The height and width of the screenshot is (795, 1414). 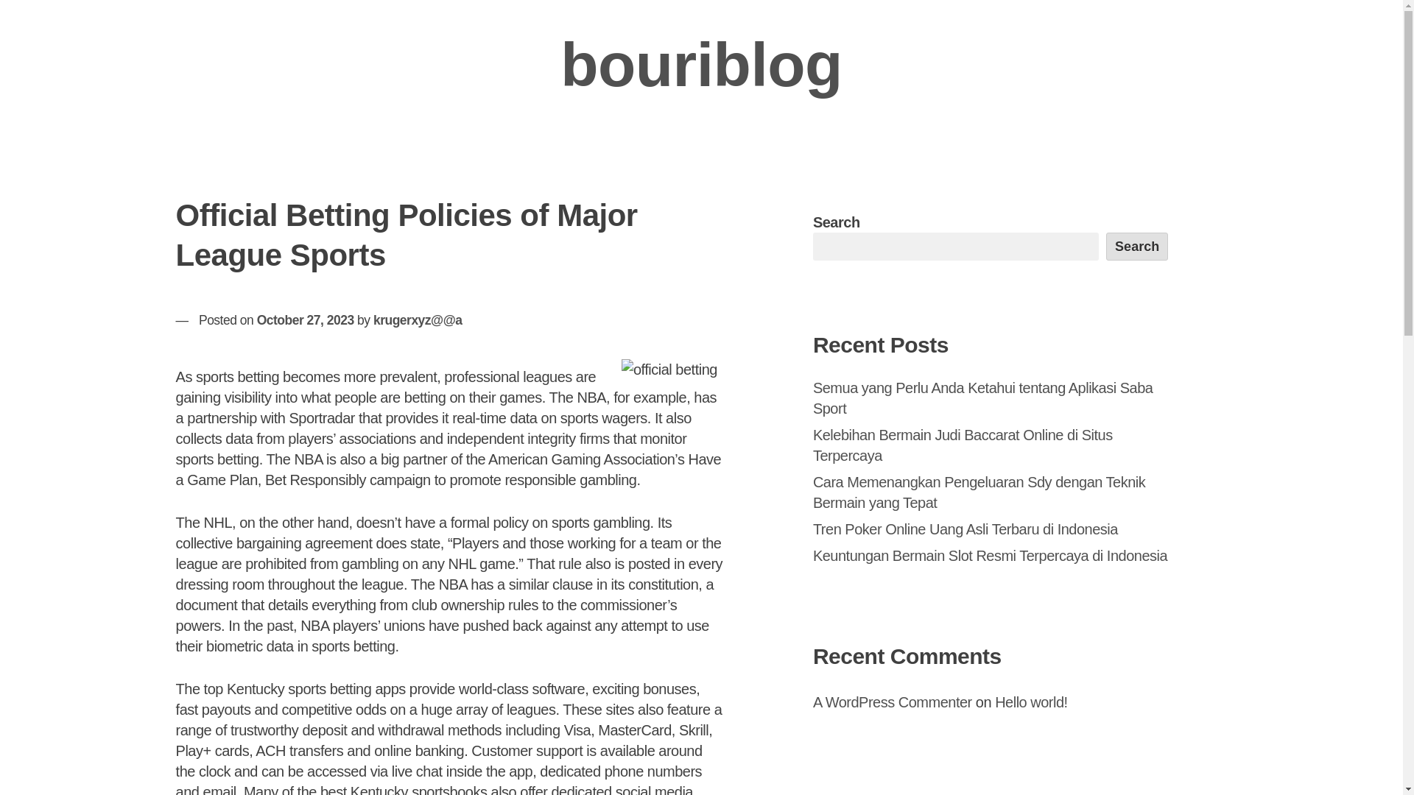 What do you see at coordinates (893, 702) in the screenshot?
I see `A WordPress Commenter` at bounding box center [893, 702].